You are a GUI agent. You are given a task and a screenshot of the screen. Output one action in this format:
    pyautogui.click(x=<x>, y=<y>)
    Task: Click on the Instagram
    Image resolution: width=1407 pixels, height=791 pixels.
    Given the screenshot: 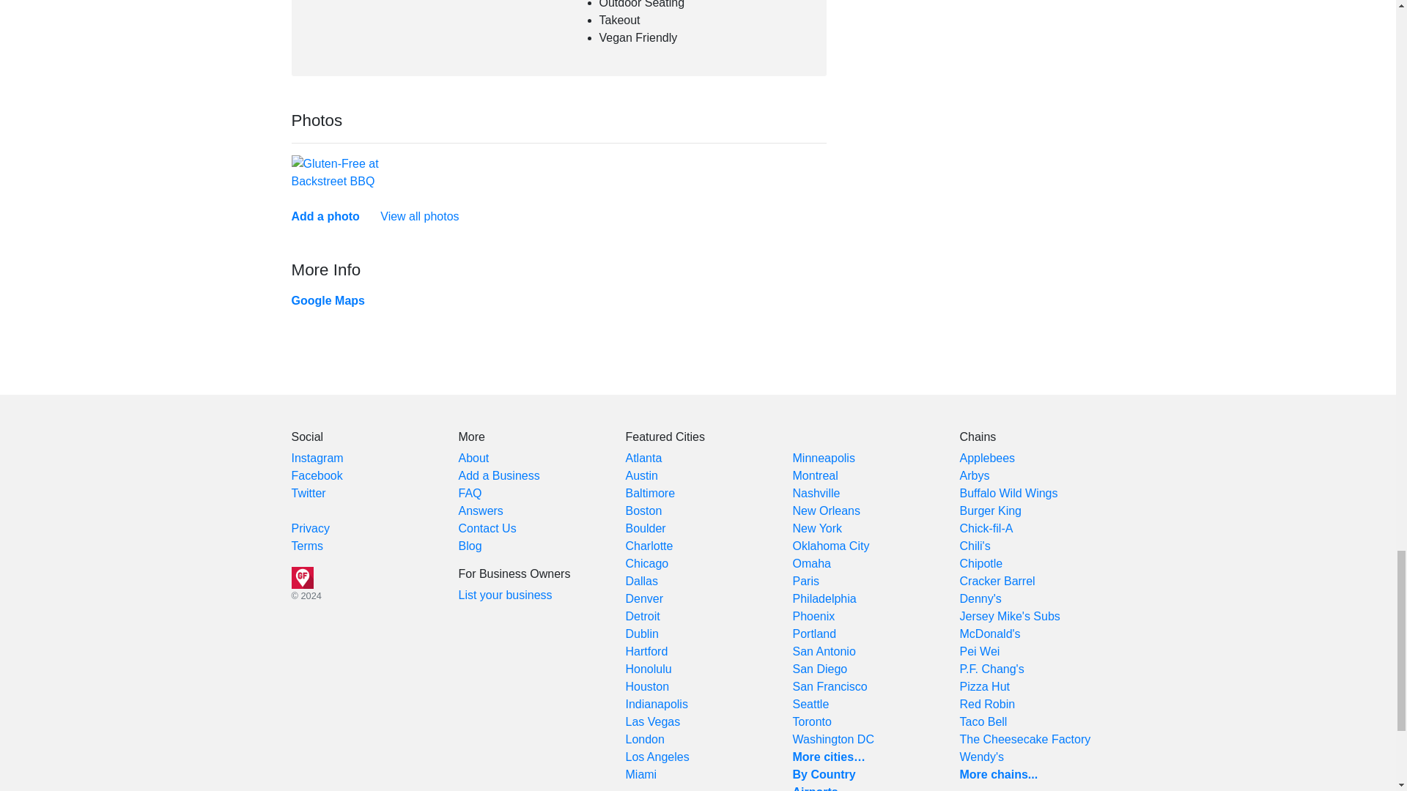 What is the action you would take?
    pyautogui.click(x=317, y=457)
    